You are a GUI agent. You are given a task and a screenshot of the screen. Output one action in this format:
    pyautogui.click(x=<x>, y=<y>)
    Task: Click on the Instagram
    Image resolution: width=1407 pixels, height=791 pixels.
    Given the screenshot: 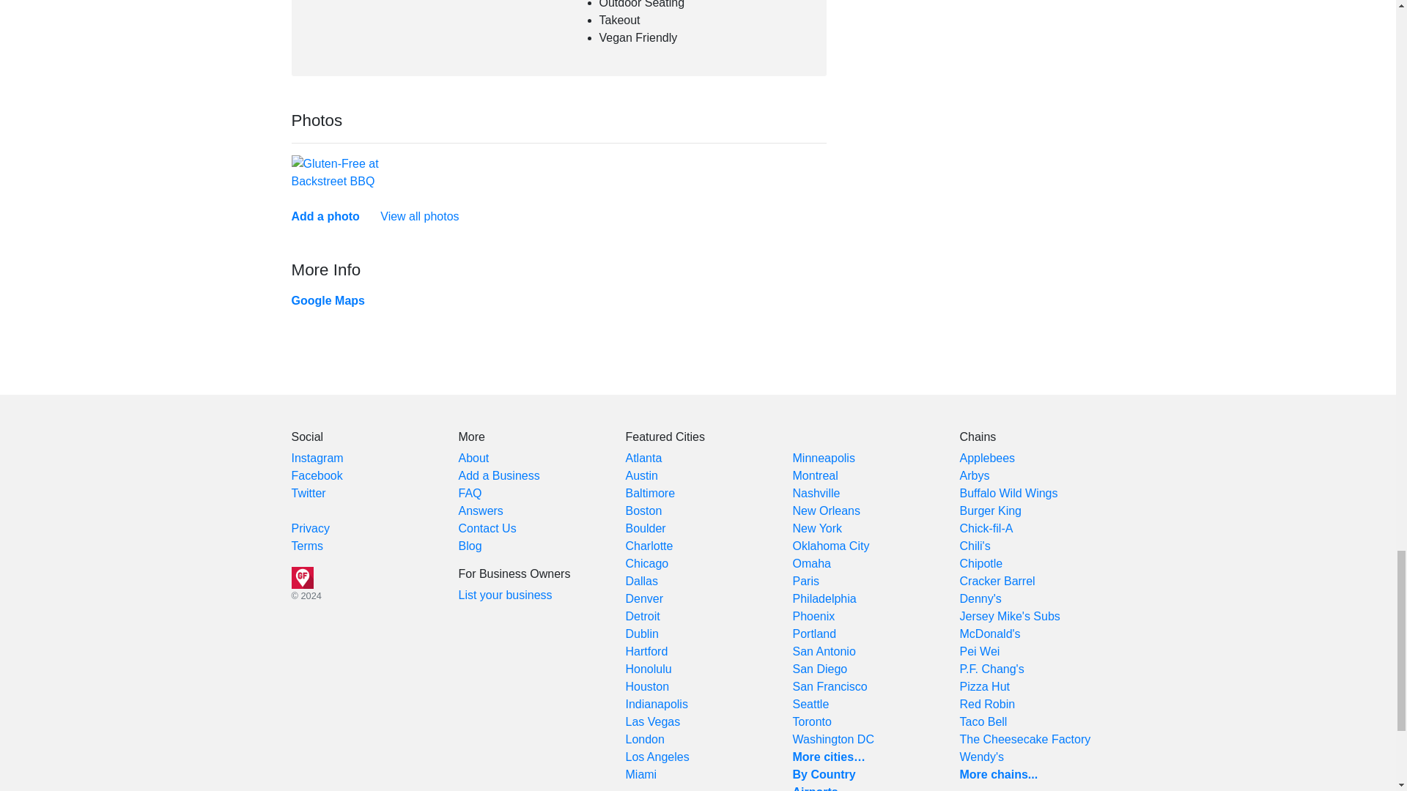 What is the action you would take?
    pyautogui.click(x=317, y=457)
    